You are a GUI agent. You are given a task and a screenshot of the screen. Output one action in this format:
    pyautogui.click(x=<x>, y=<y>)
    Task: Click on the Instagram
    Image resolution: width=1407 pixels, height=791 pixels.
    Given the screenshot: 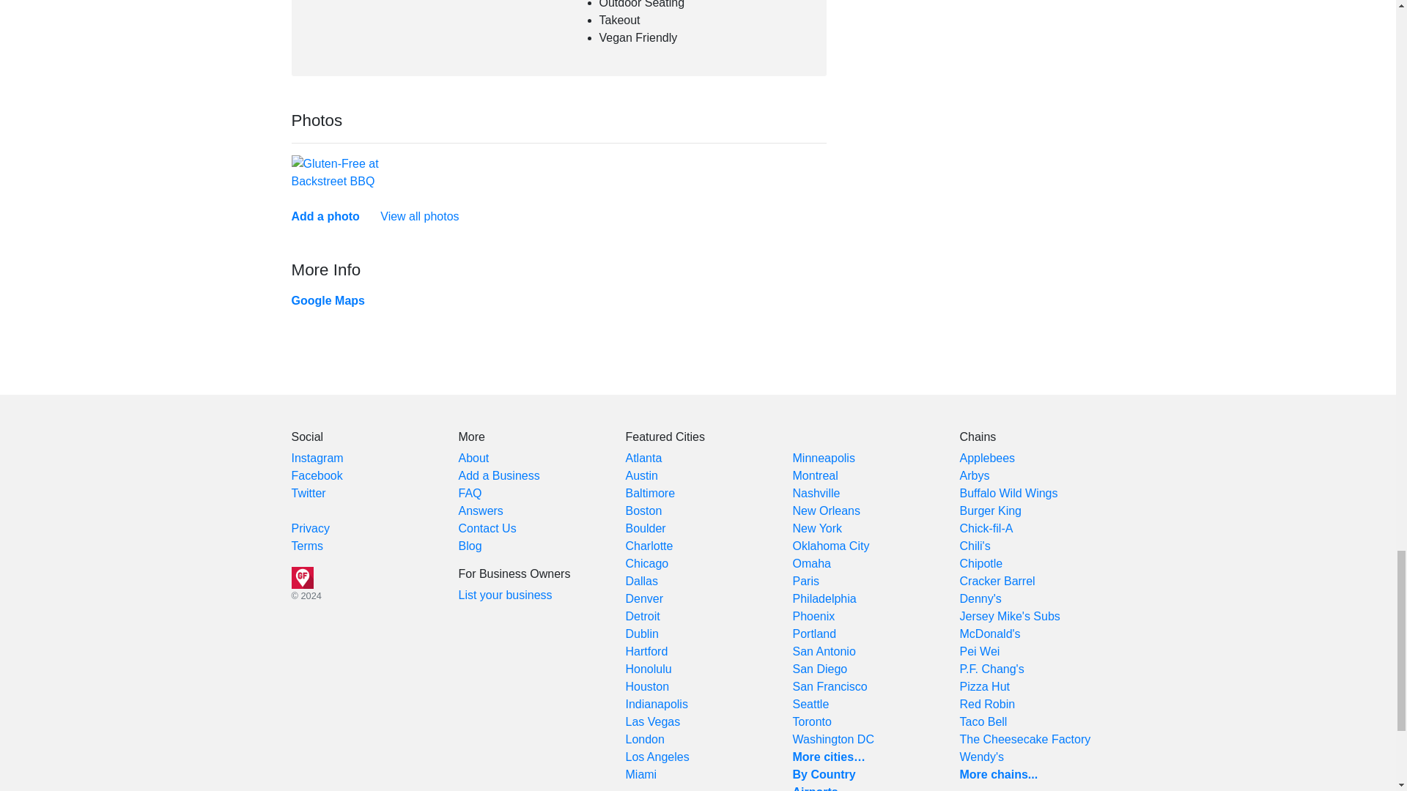 What is the action you would take?
    pyautogui.click(x=317, y=457)
    